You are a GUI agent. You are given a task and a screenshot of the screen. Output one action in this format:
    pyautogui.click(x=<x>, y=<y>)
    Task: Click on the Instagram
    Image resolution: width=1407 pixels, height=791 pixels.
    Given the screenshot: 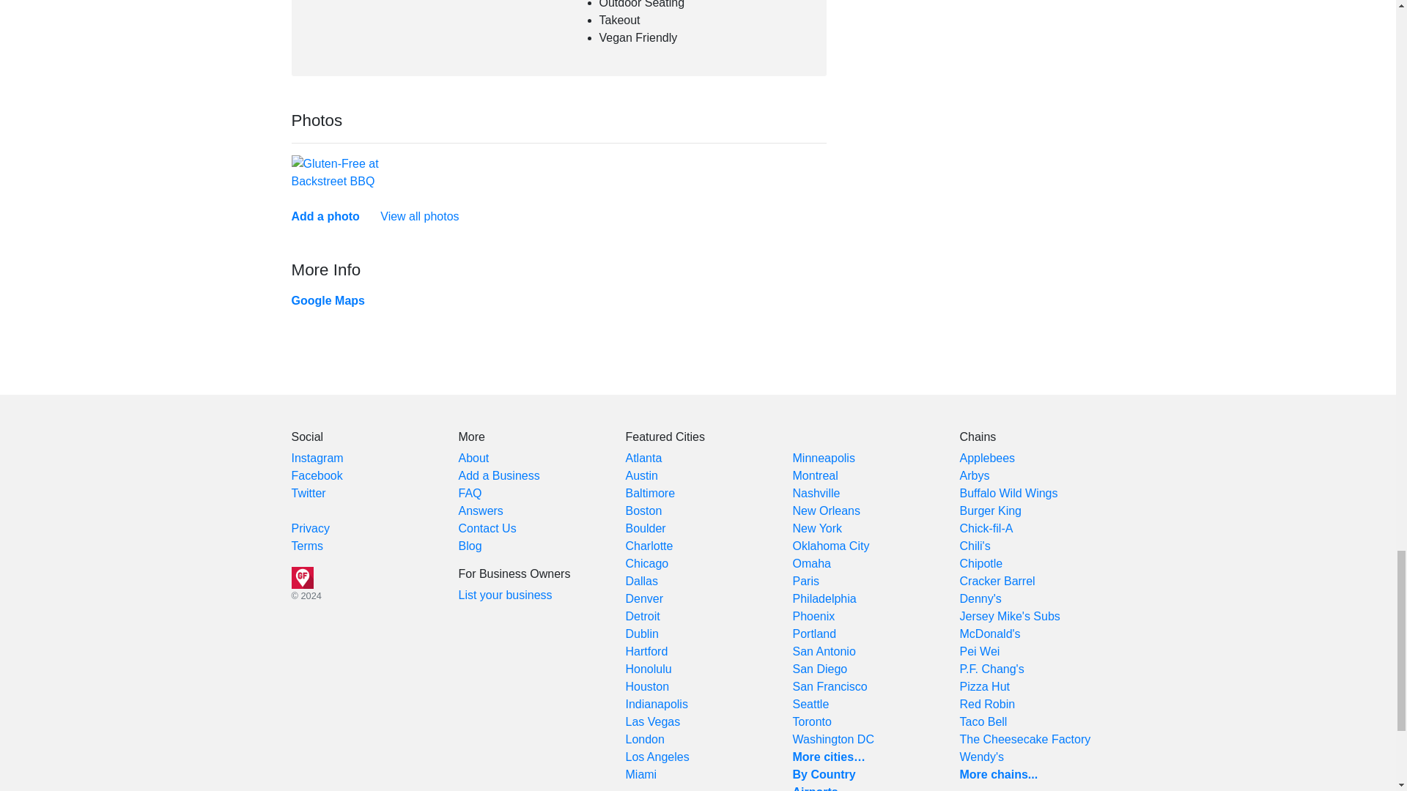 What is the action you would take?
    pyautogui.click(x=317, y=457)
    